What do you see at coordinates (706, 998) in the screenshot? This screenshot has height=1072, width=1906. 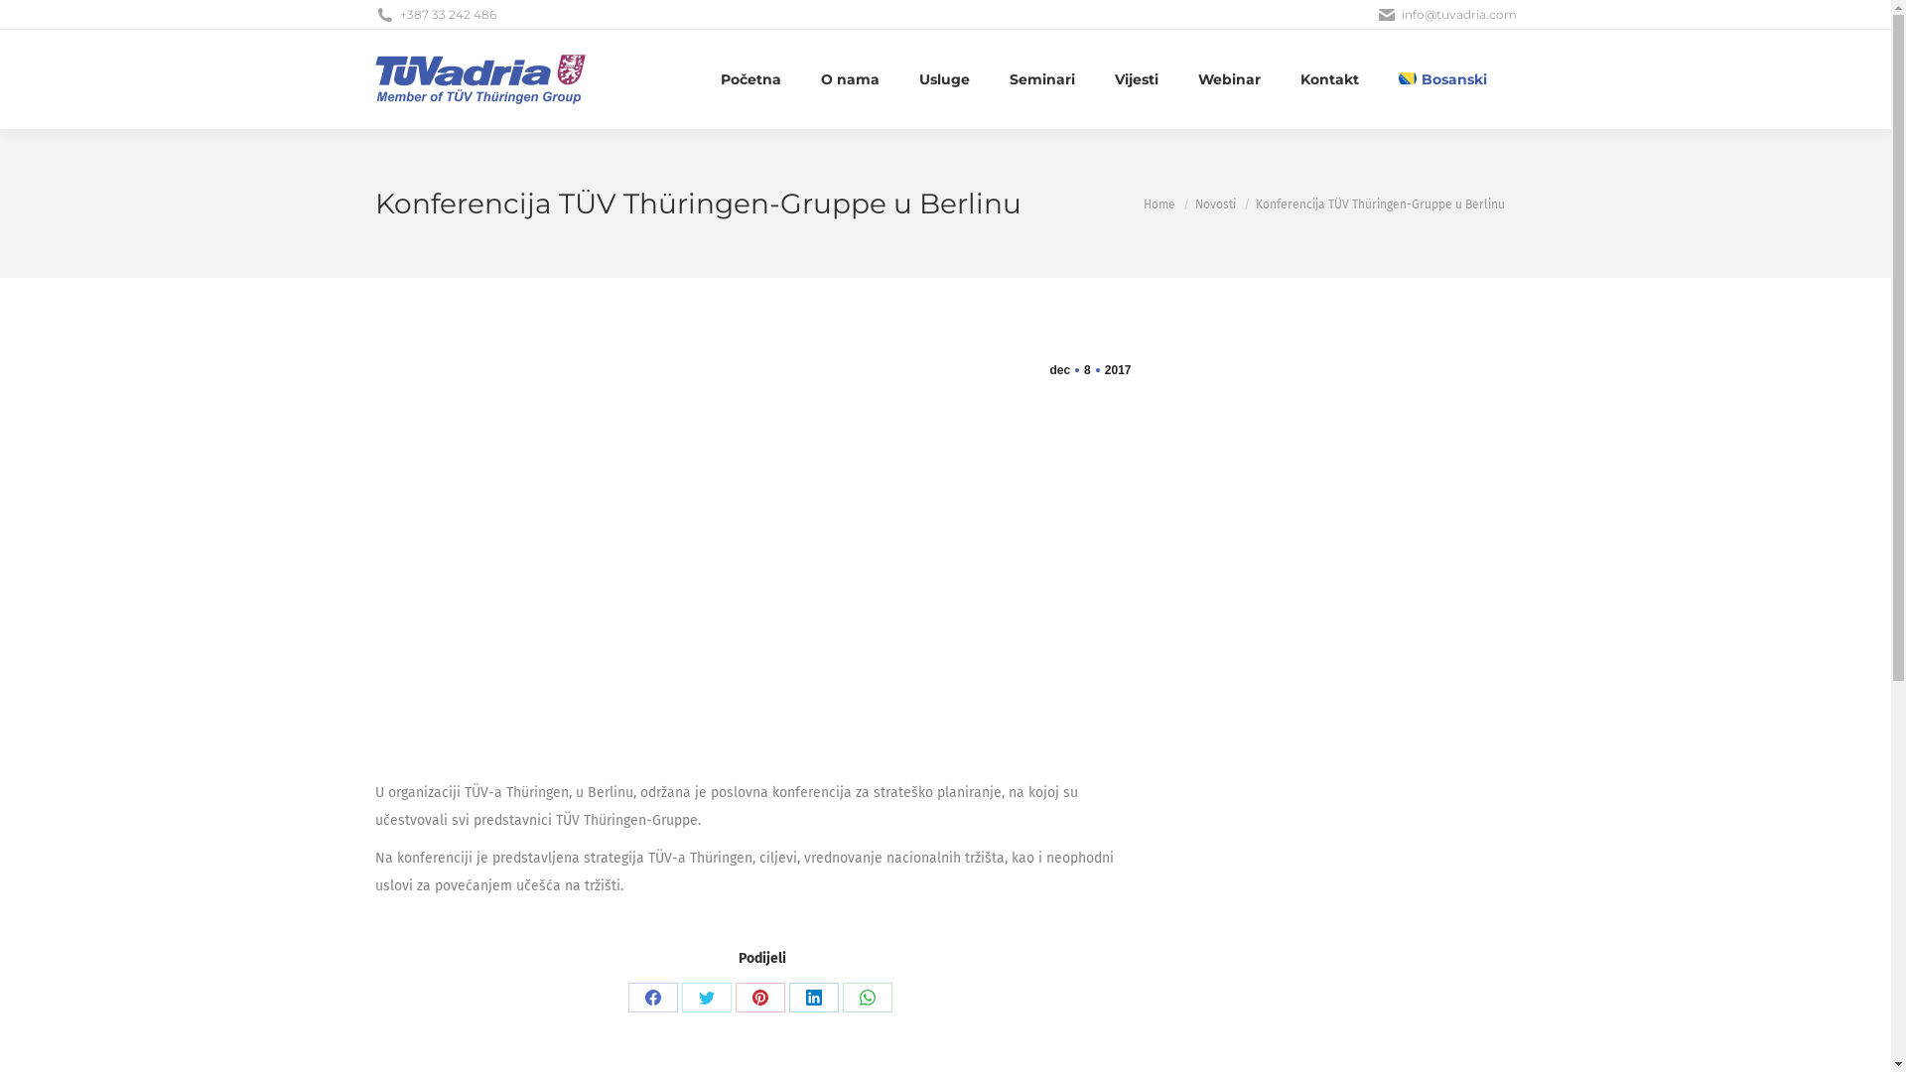 I see `Share on Twitter` at bounding box center [706, 998].